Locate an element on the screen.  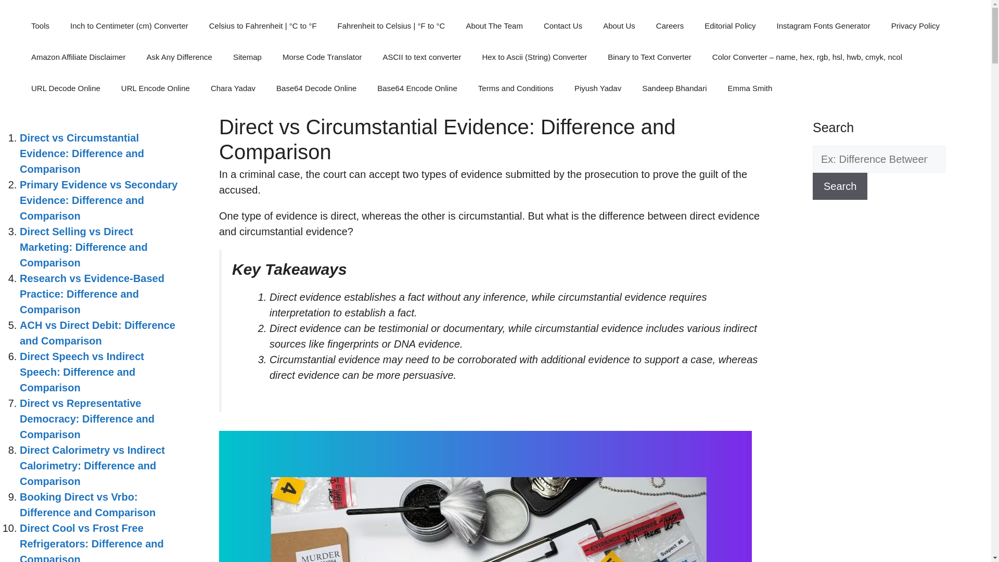
Binary to Text Converter is located at coordinates (649, 57).